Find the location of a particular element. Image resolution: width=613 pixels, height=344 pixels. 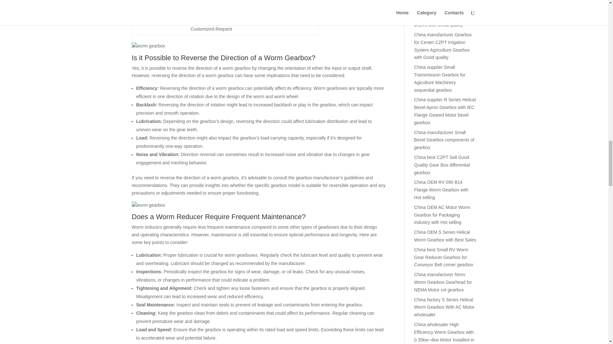

China manufacturer Small Bevel Gearbox components of gearbox is located at coordinates (444, 140).